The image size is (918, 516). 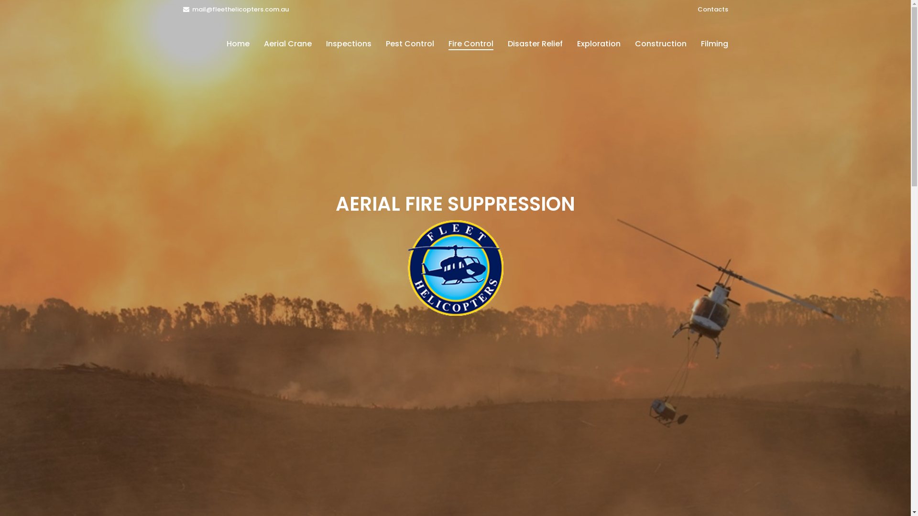 I want to click on Inspections, so click(x=348, y=44).